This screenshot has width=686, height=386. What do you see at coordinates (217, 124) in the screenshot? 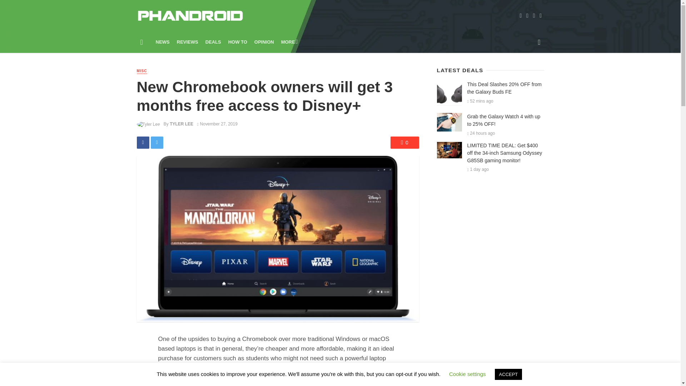
I see `November 27, 2019 at 8:30 am` at bounding box center [217, 124].